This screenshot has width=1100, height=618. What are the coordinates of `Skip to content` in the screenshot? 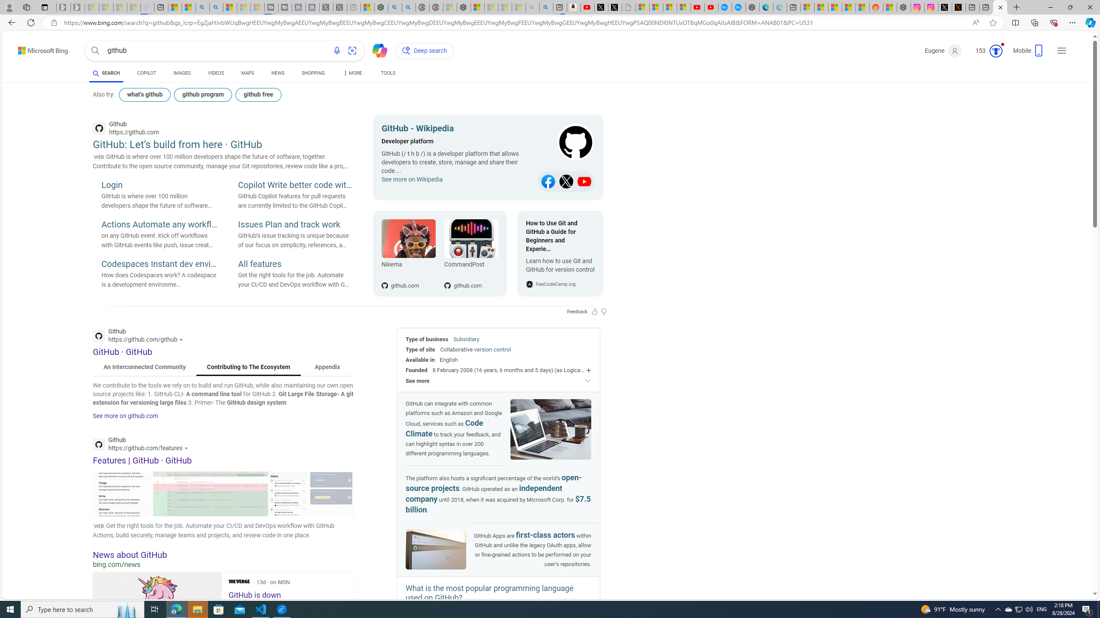 It's located at (28, 48).